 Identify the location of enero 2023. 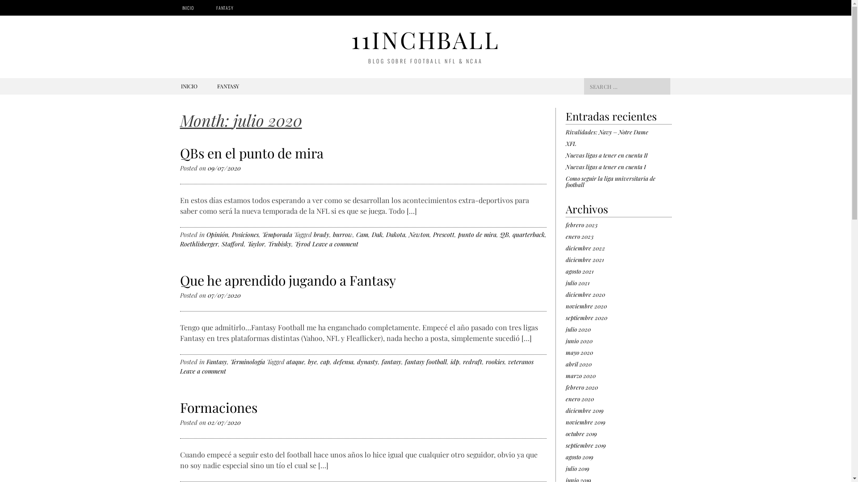
(580, 237).